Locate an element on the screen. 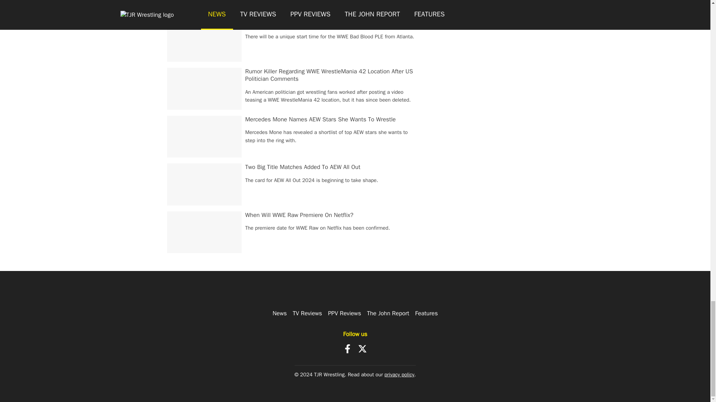 Image resolution: width=716 pixels, height=402 pixels. New Start Time Revealed For WWE Bad Blood PLE is located at coordinates (310, 24).